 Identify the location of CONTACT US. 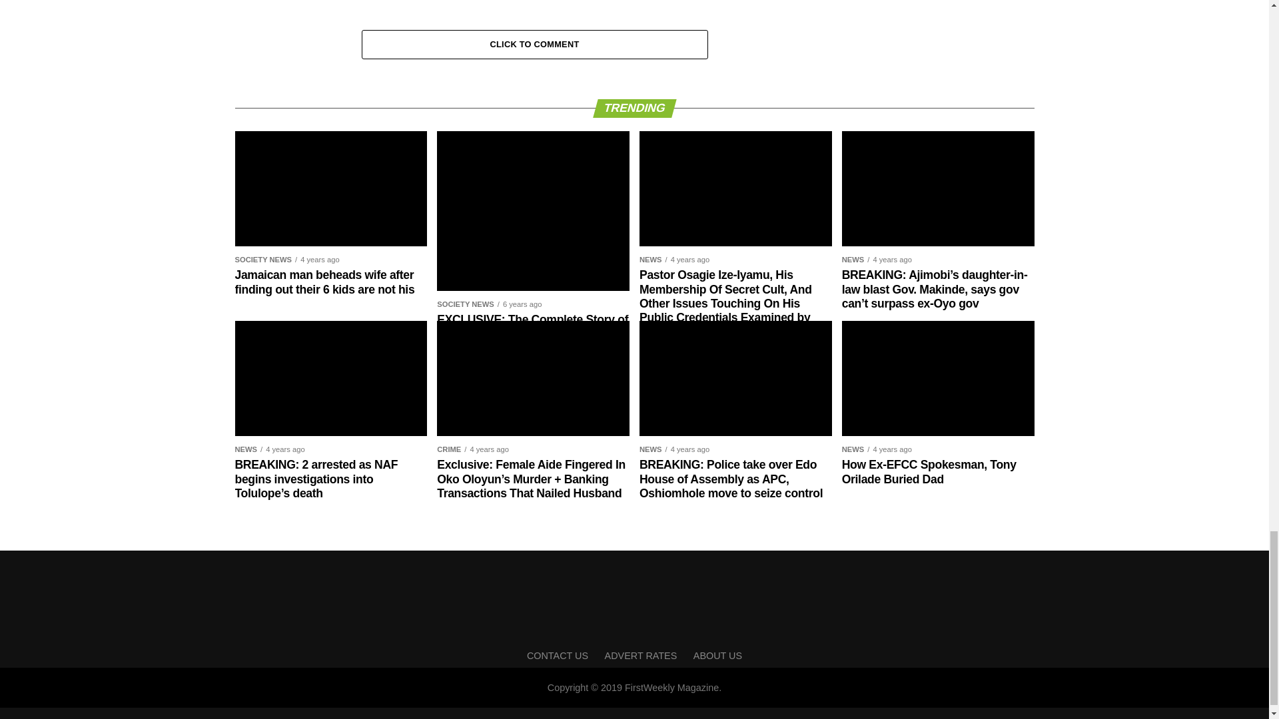
(558, 655).